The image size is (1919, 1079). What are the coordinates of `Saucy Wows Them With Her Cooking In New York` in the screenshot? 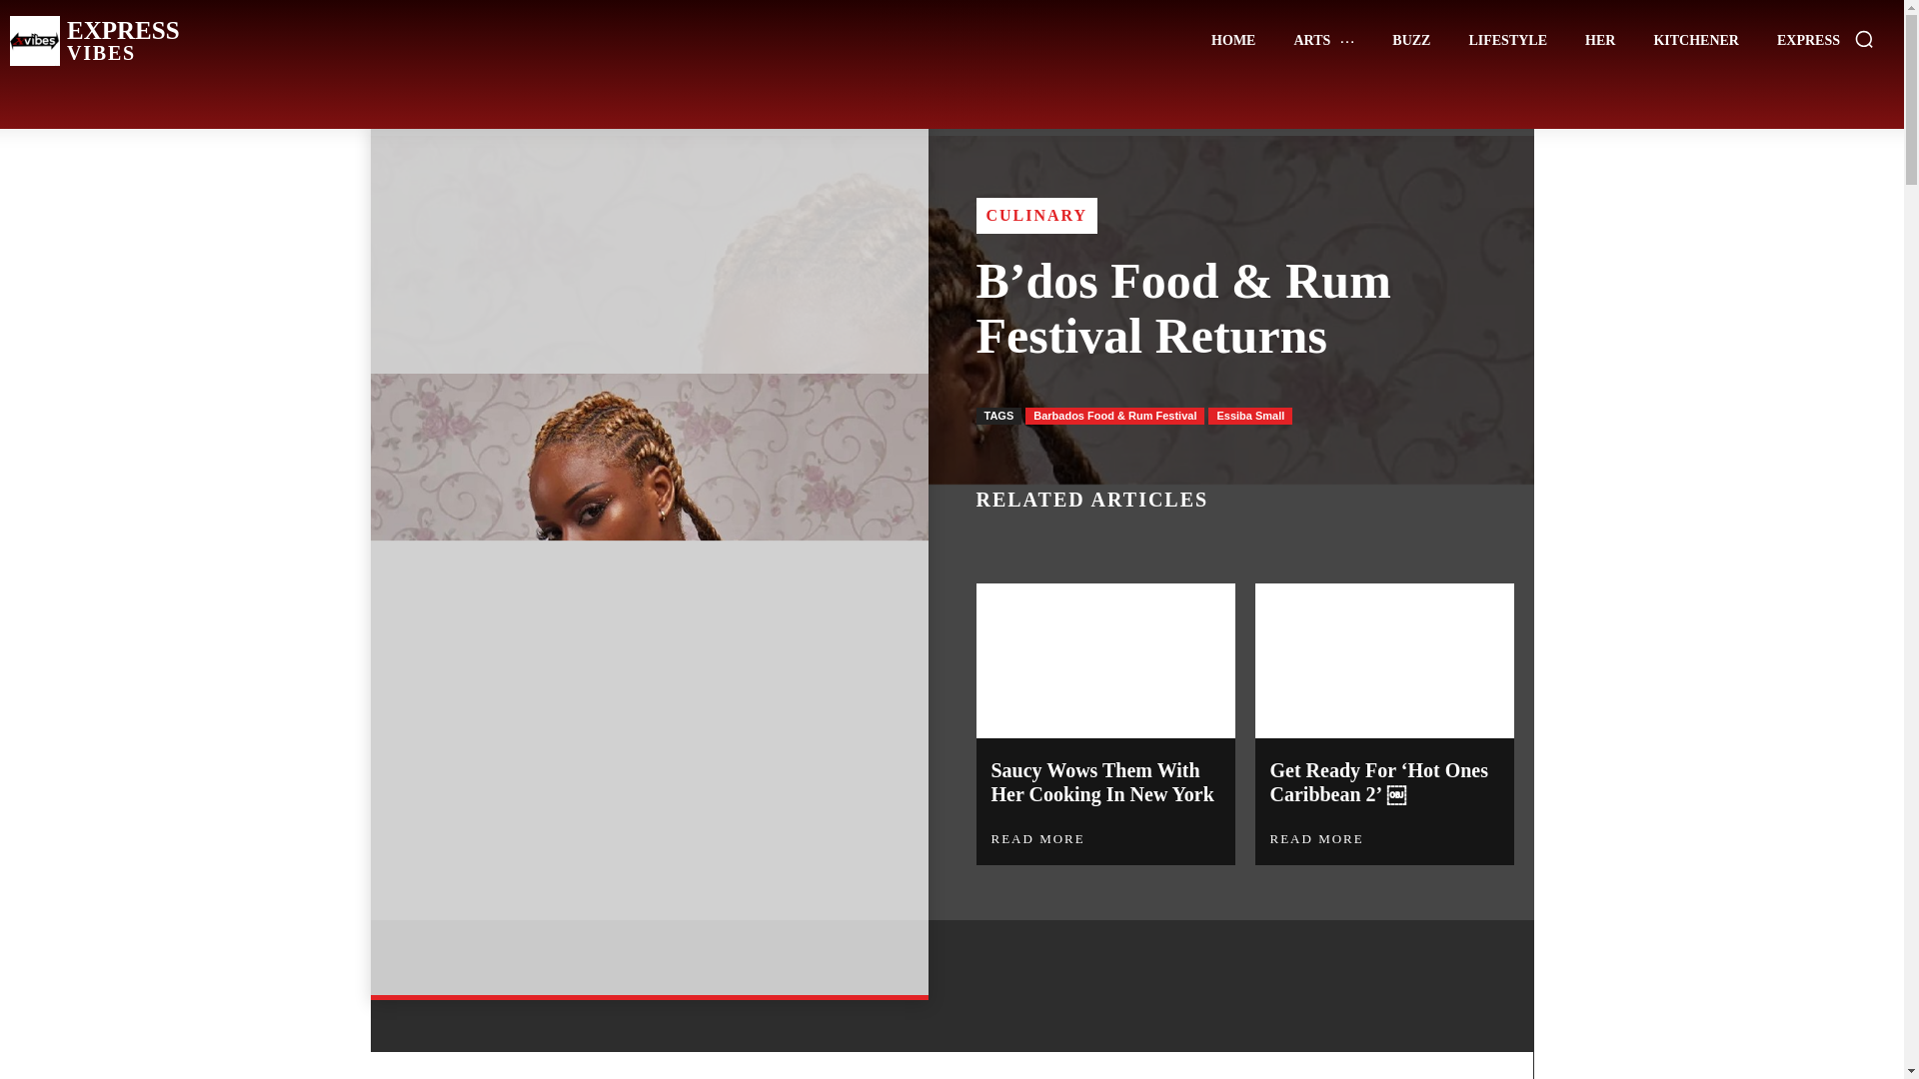 It's located at (1103, 781).